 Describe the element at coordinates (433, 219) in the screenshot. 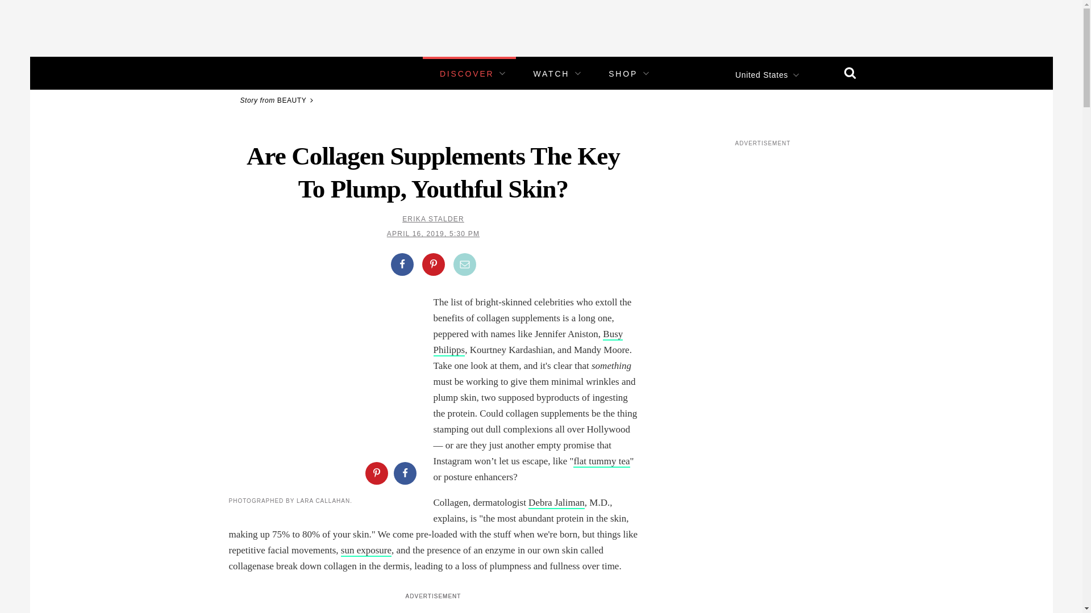

I see `ERIKA STALDER` at that location.